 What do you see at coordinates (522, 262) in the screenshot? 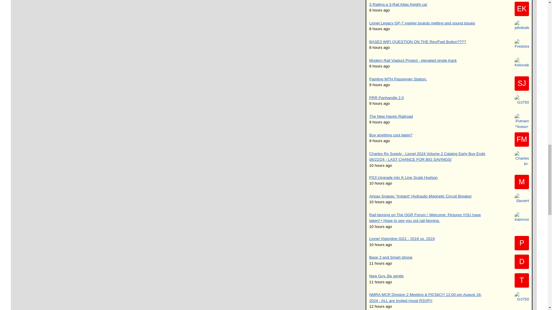
I see `D` at bounding box center [522, 262].